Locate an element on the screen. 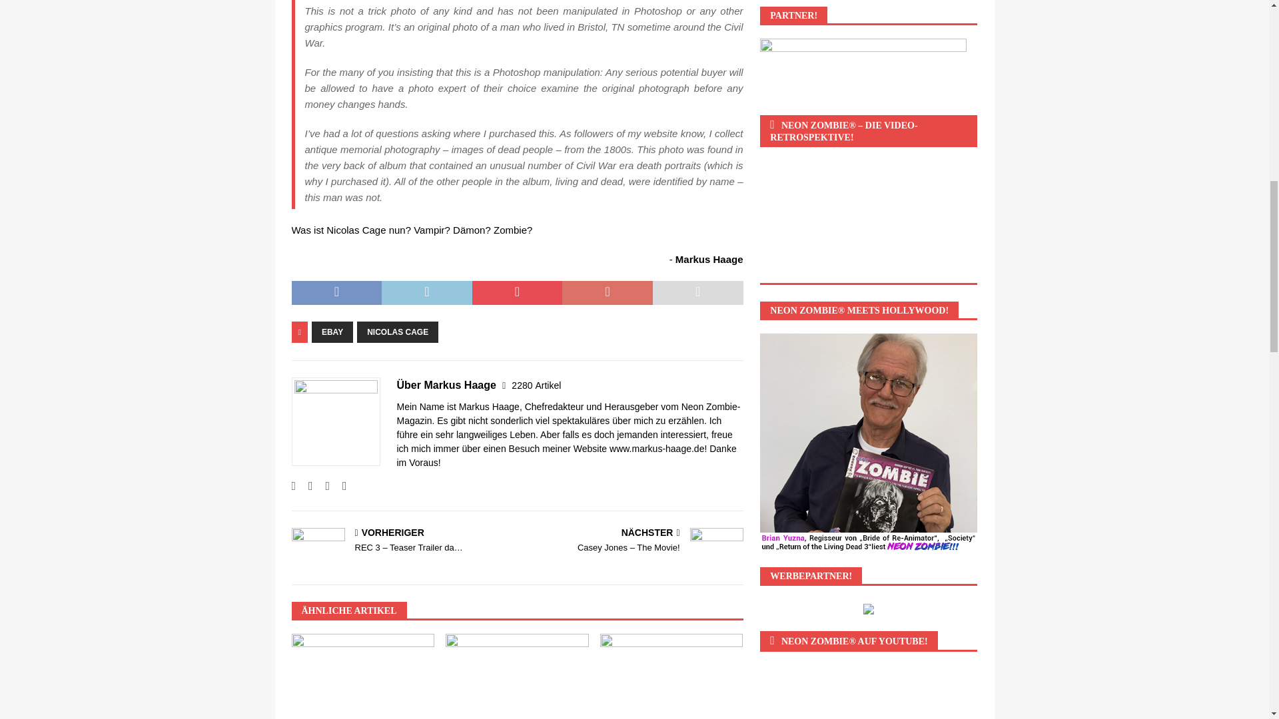 Image resolution: width=1279 pixels, height=719 pixels. Weitere Artikel von Markus Haage' is located at coordinates (536, 385).